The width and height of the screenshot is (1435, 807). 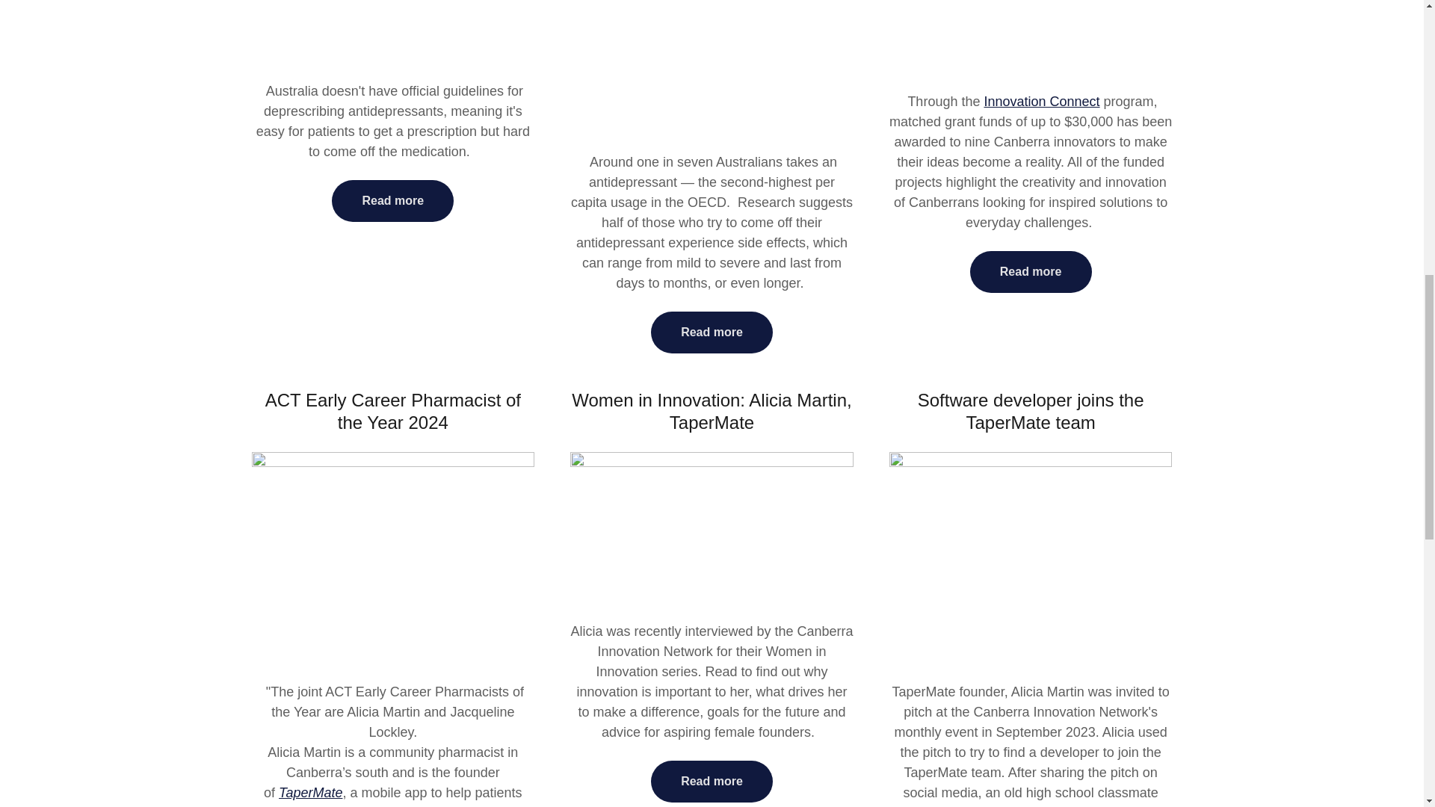 I want to click on TaperMate, so click(x=310, y=792).